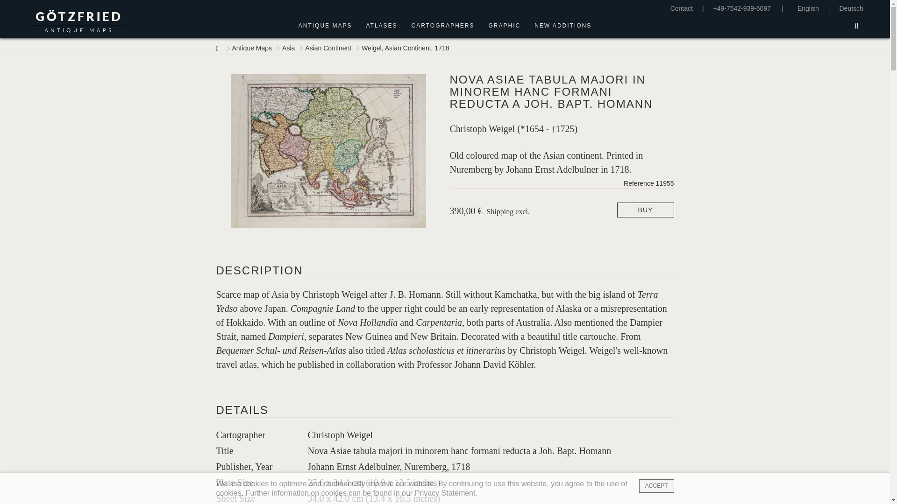  Describe the element at coordinates (681, 8) in the screenshot. I see `Contact` at that location.